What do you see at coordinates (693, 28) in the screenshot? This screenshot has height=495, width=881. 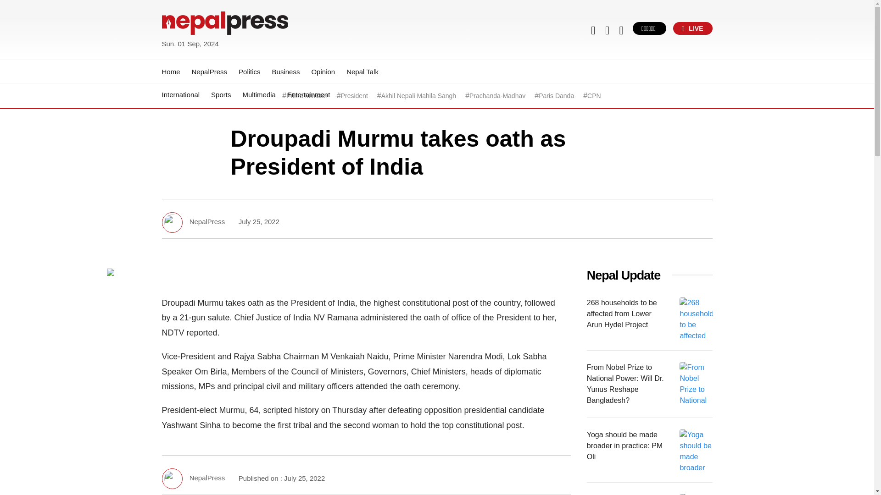 I see `LIVE` at bounding box center [693, 28].